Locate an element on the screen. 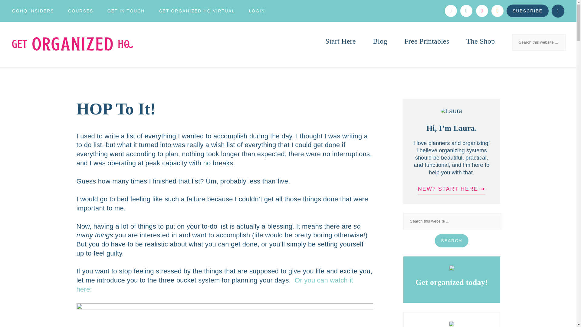 This screenshot has height=327, width=581. COURSES is located at coordinates (80, 11).